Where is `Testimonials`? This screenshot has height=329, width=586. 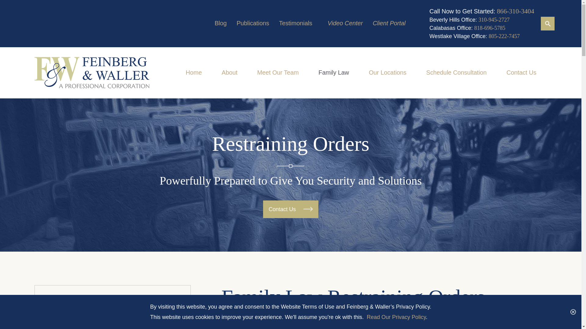
Testimonials is located at coordinates (295, 23).